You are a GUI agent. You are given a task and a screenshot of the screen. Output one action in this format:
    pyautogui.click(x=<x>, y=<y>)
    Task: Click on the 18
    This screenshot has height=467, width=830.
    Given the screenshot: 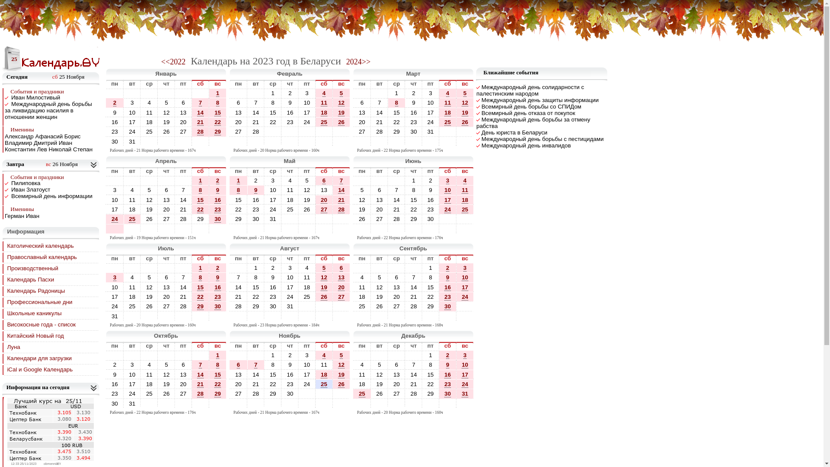 What is the action you would take?
    pyautogui.click(x=150, y=384)
    